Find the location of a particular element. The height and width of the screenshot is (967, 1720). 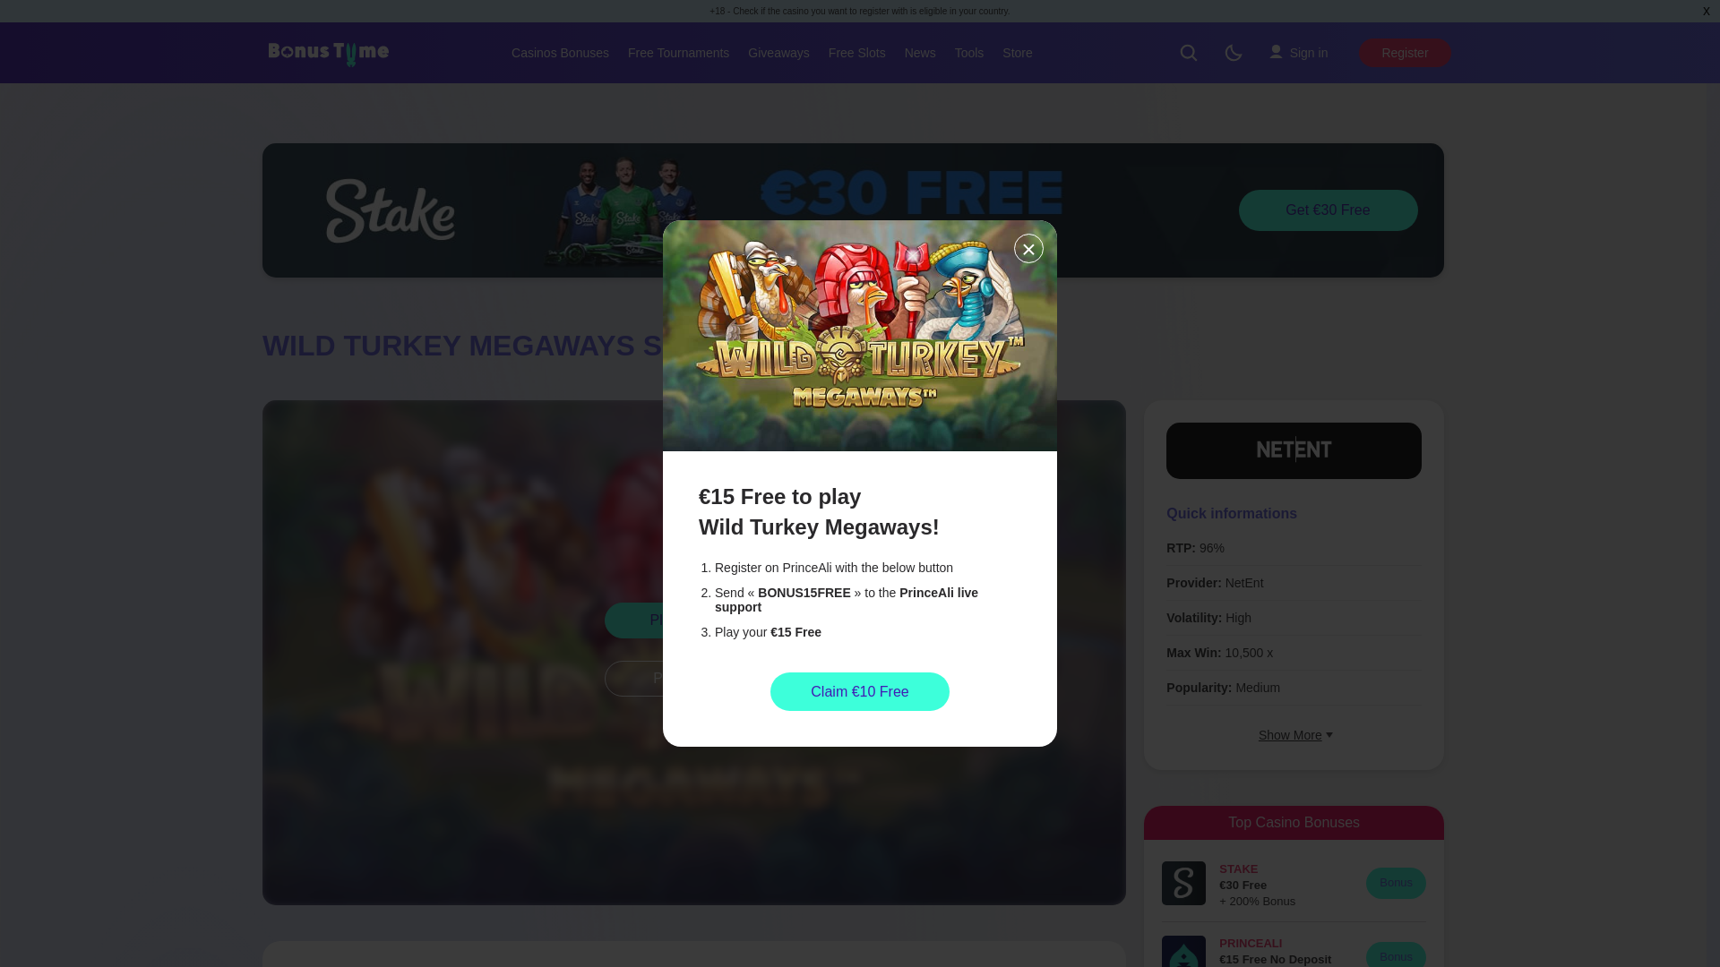

Free Tournaments is located at coordinates (678, 52).